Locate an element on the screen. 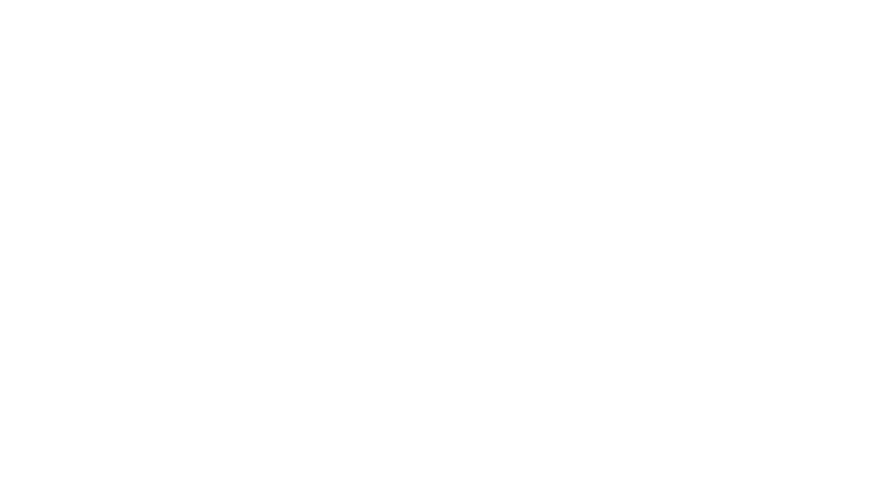 This screenshot has height=491, width=874. Cloudflare is located at coordinates (480, 480).